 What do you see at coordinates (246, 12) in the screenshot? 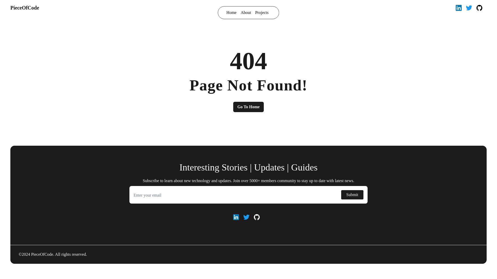
I see `About` at bounding box center [246, 12].